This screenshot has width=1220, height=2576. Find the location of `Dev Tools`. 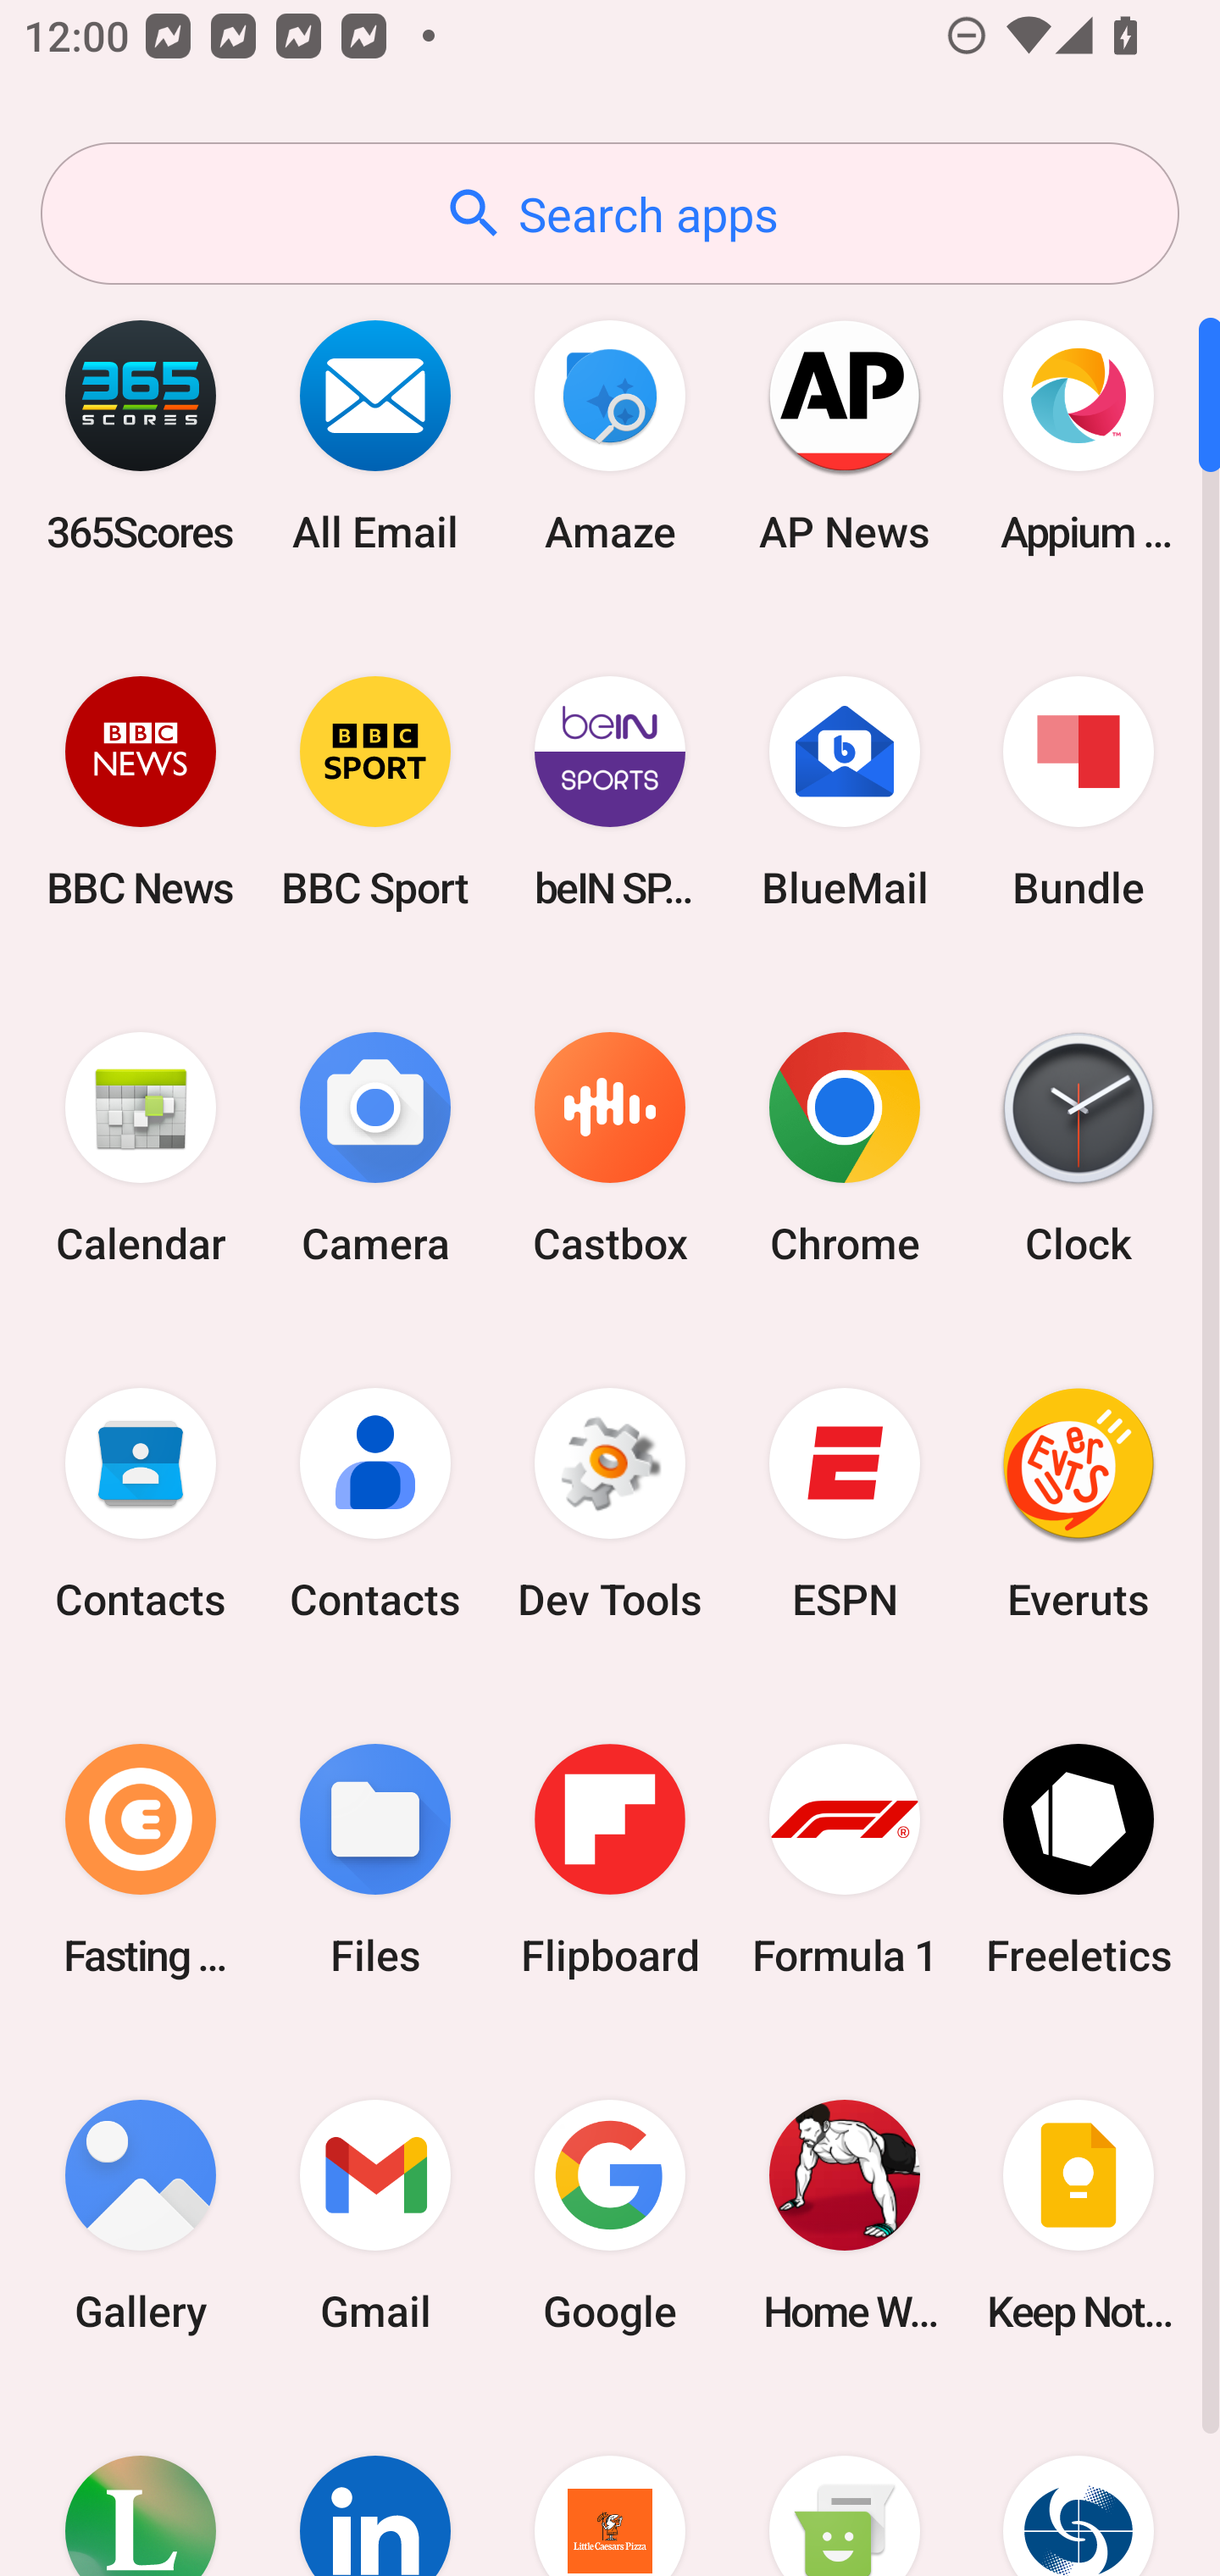

Dev Tools is located at coordinates (610, 1504).